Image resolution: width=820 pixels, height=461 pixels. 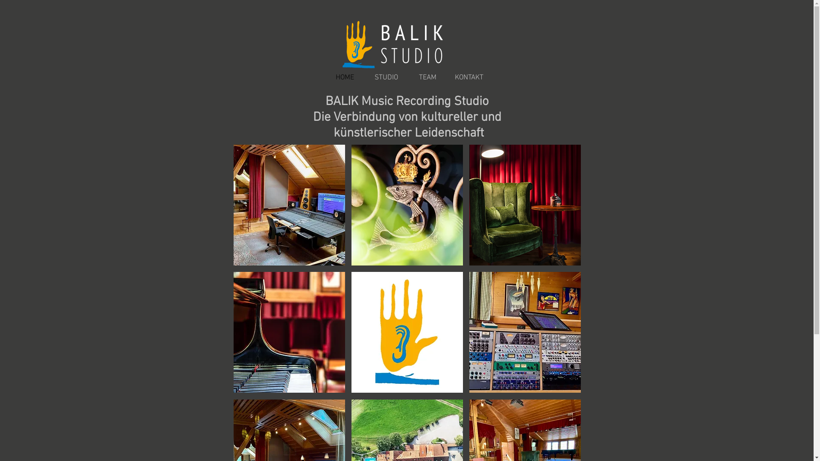 I want to click on Balik Studio Ebersol, so click(x=401, y=53).